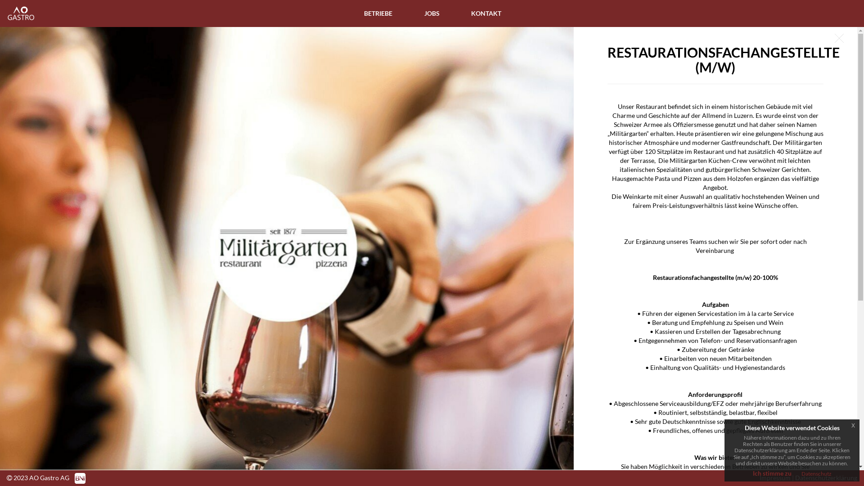 The image size is (864, 486). Describe the element at coordinates (7, 13) in the screenshot. I see `Zur Startseite` at that location.